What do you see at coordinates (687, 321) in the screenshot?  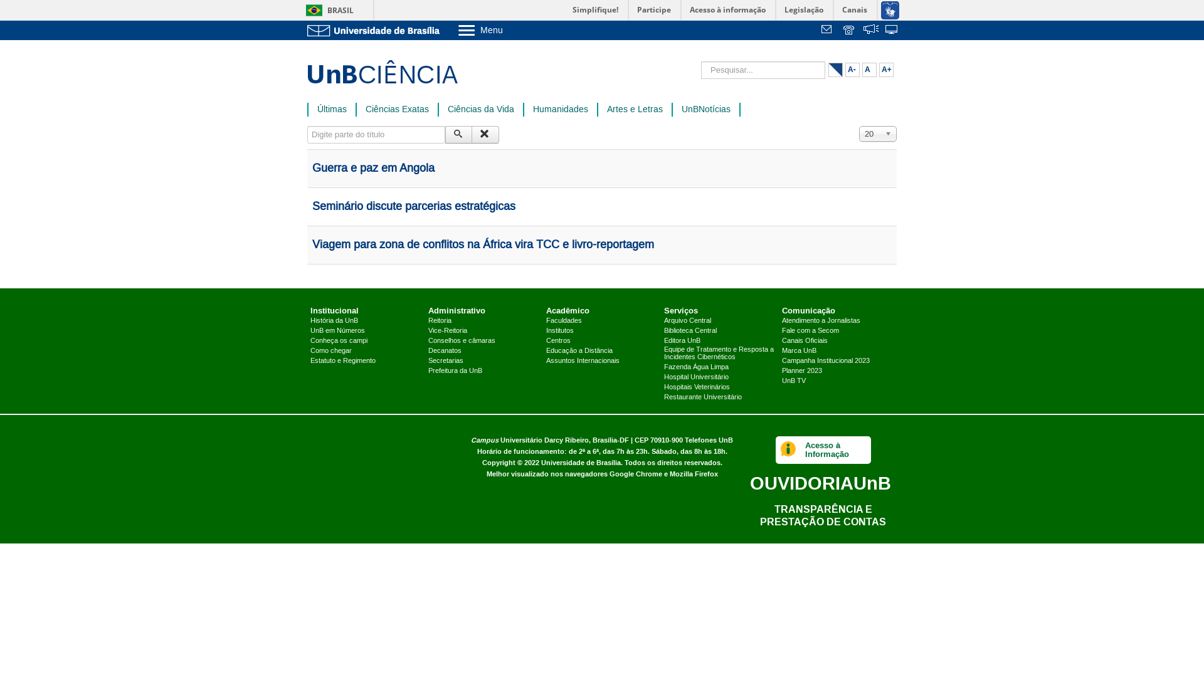 I see `Arquivo Central` at bounding box center [687, 321].